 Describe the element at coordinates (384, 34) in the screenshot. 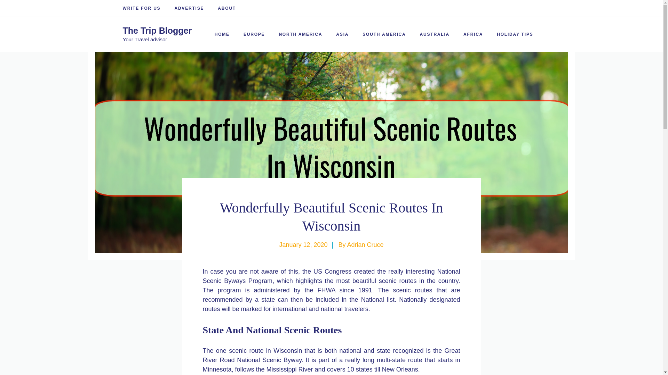

I see `SOUTH AMERICA` at that location.